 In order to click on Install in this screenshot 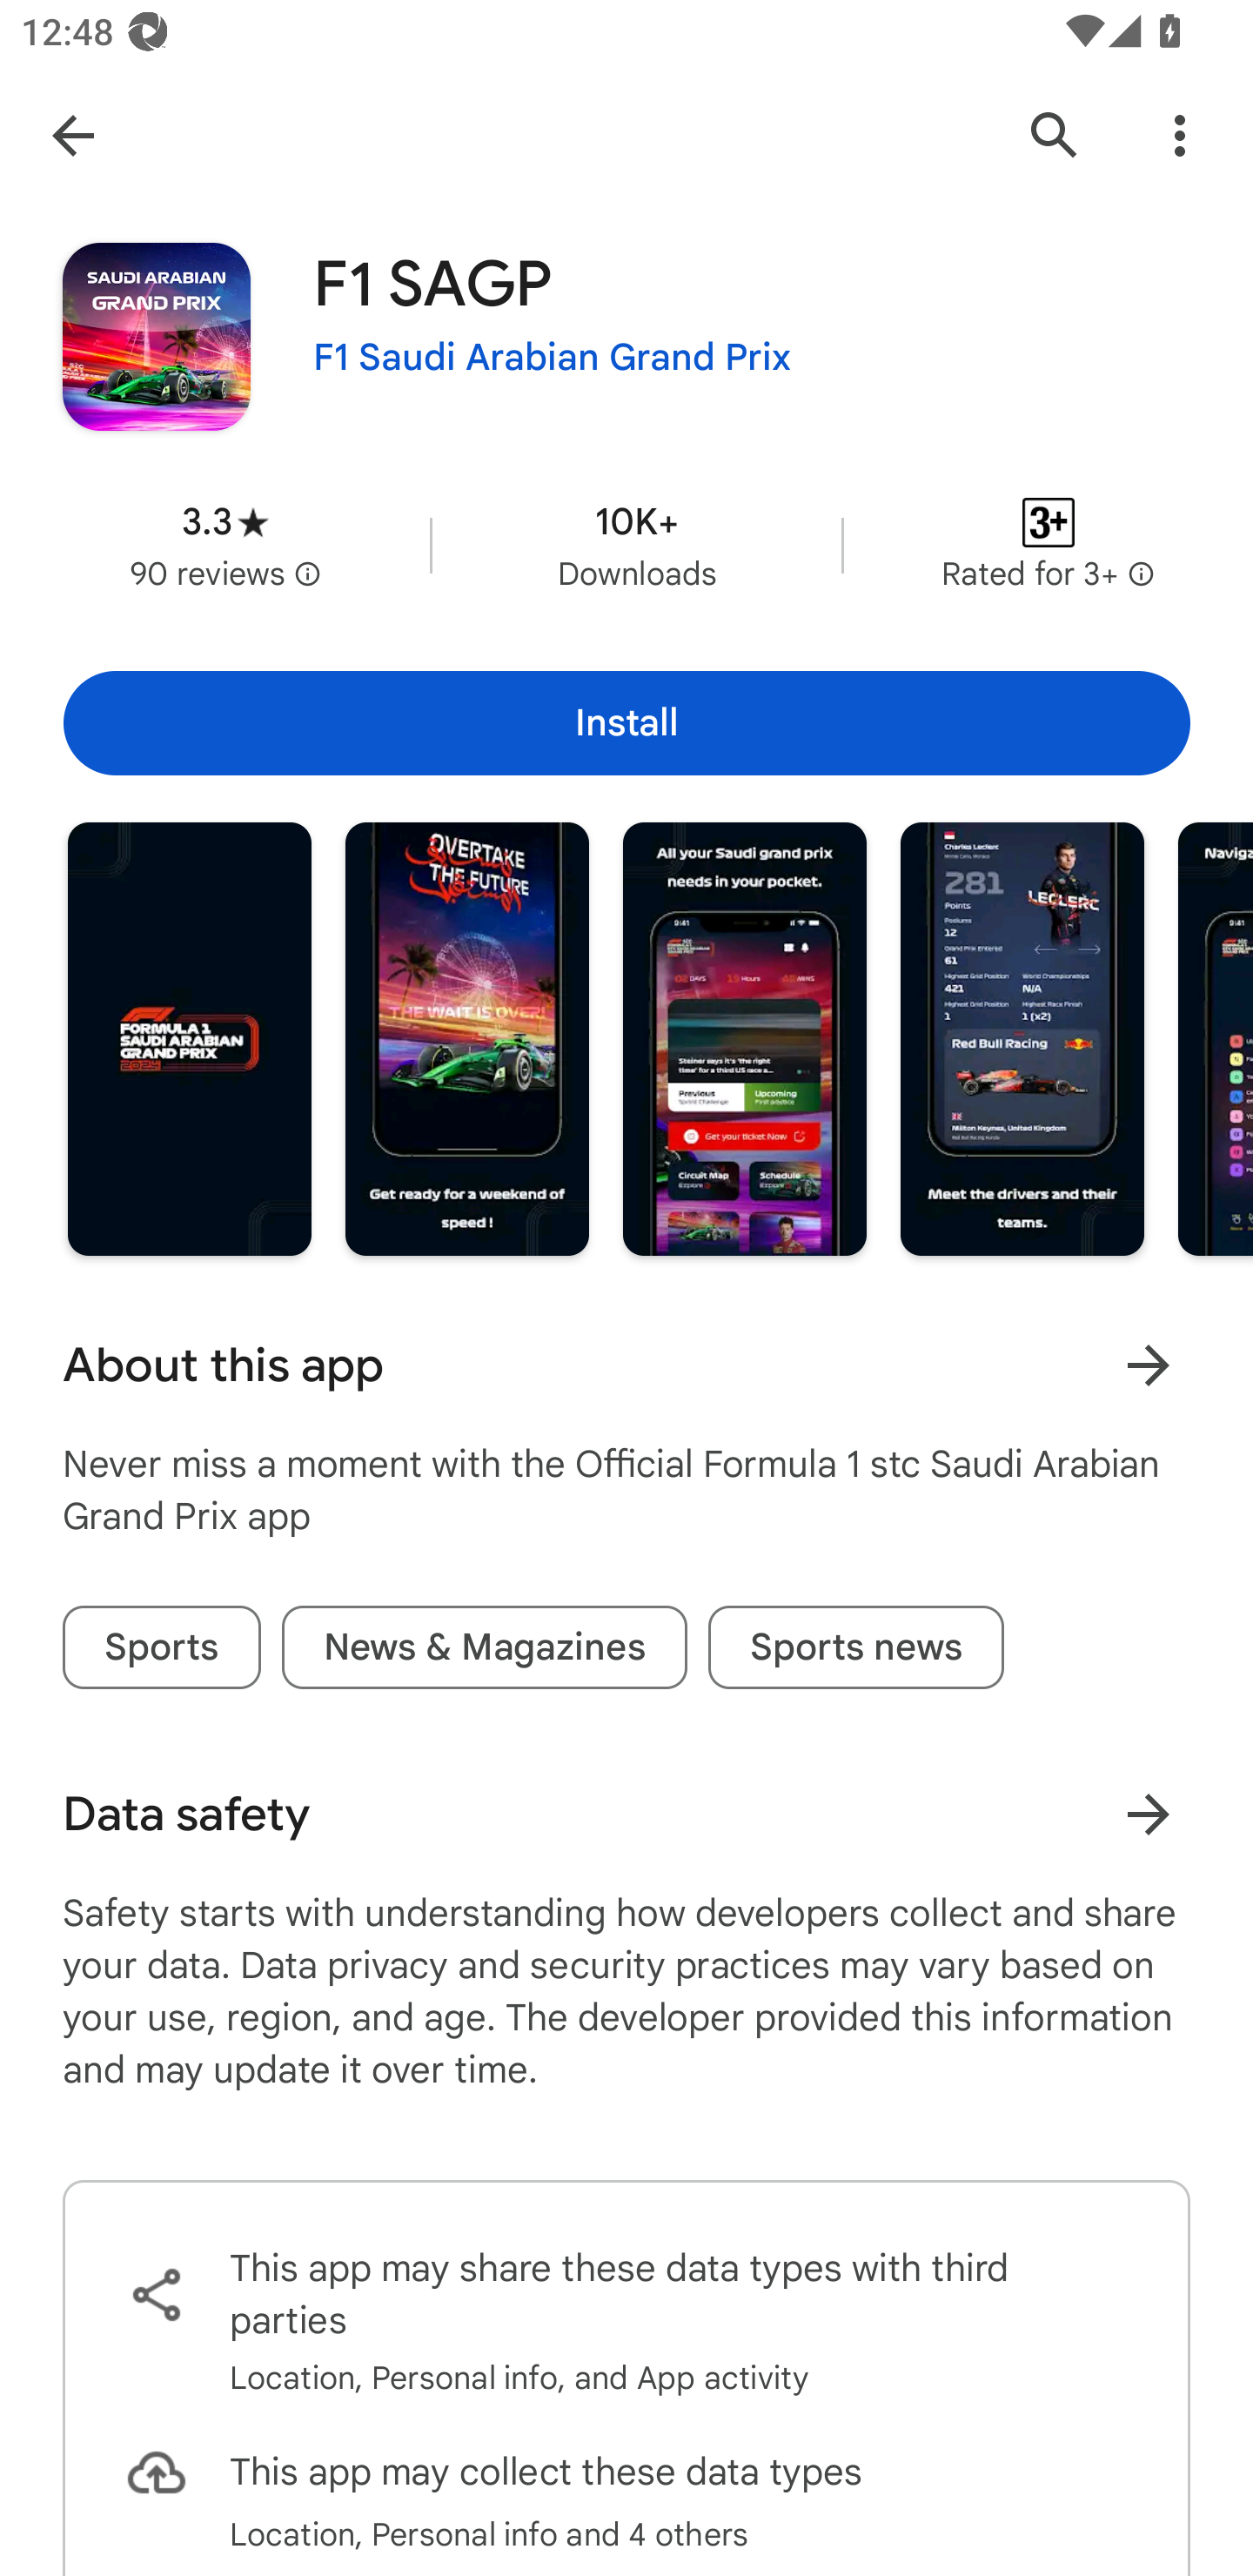, I will do `click(626, 722)`.